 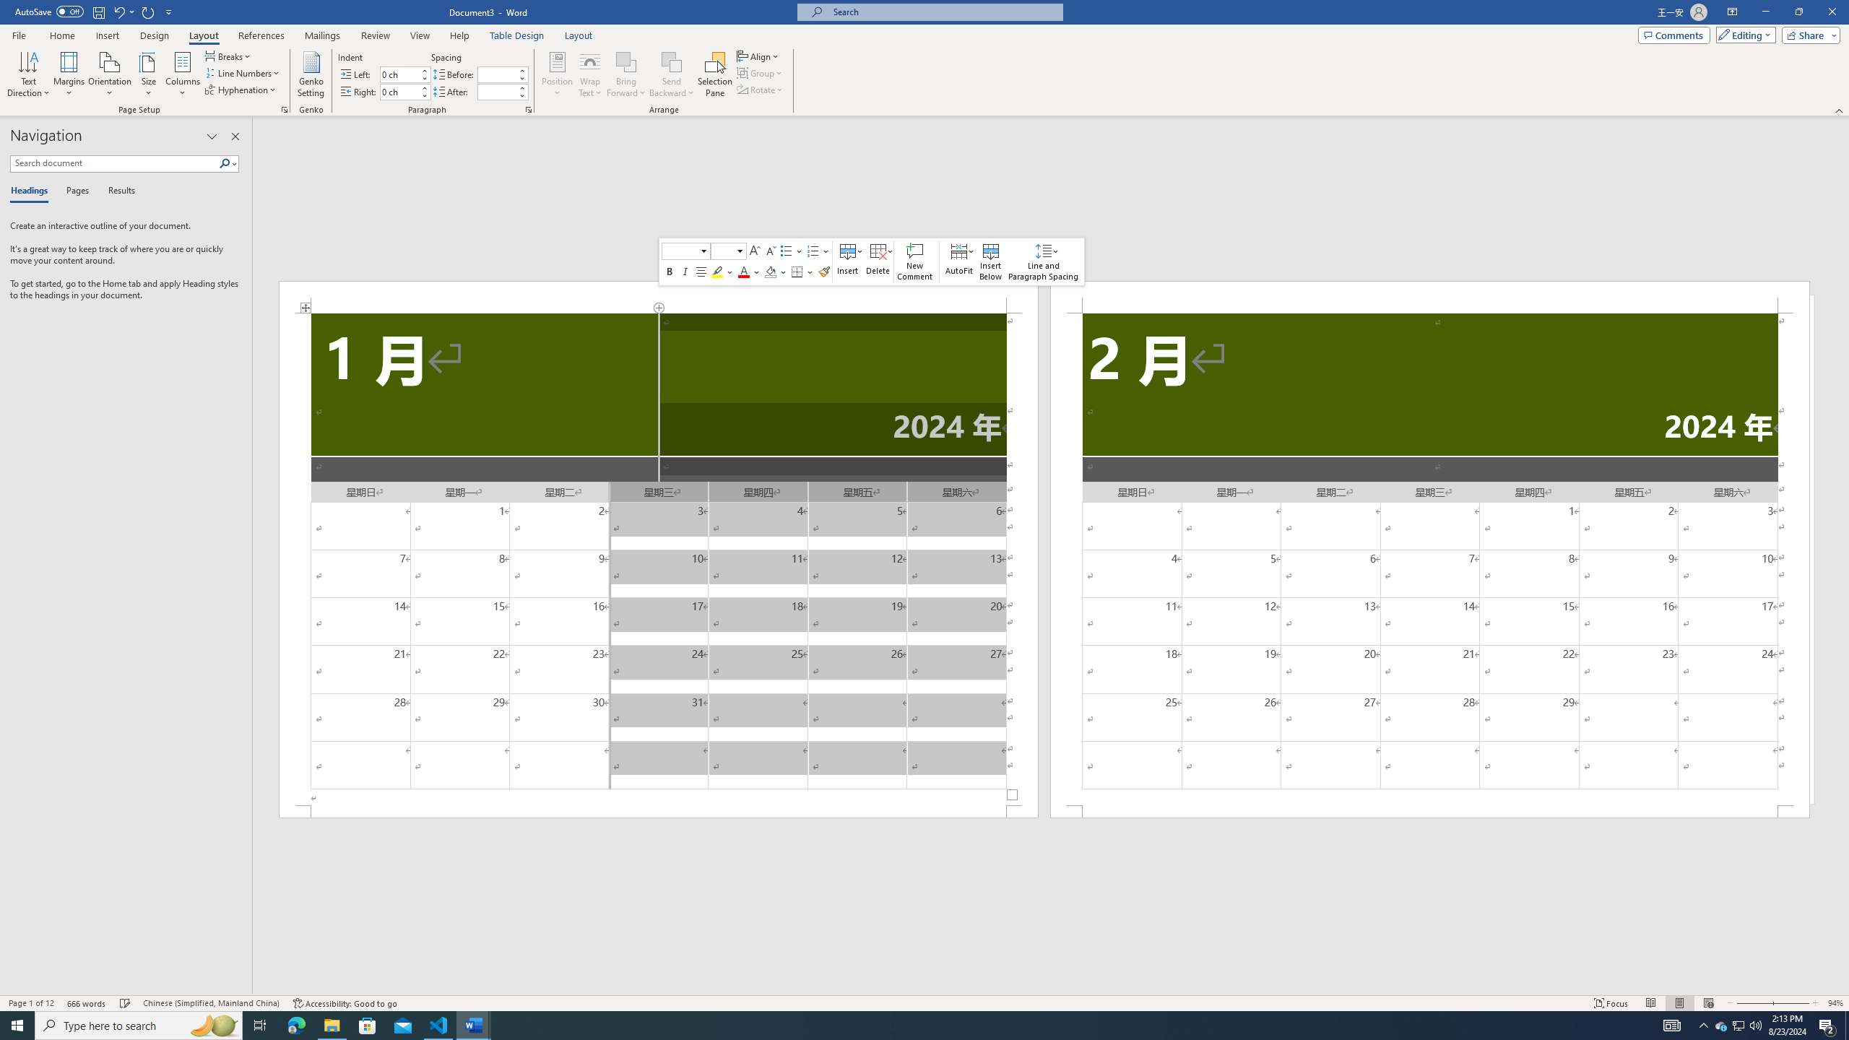 What do you see at coordinates (243, 72) in the screenshot?
I see `Line Numbers` at bounding box center [243, 72].